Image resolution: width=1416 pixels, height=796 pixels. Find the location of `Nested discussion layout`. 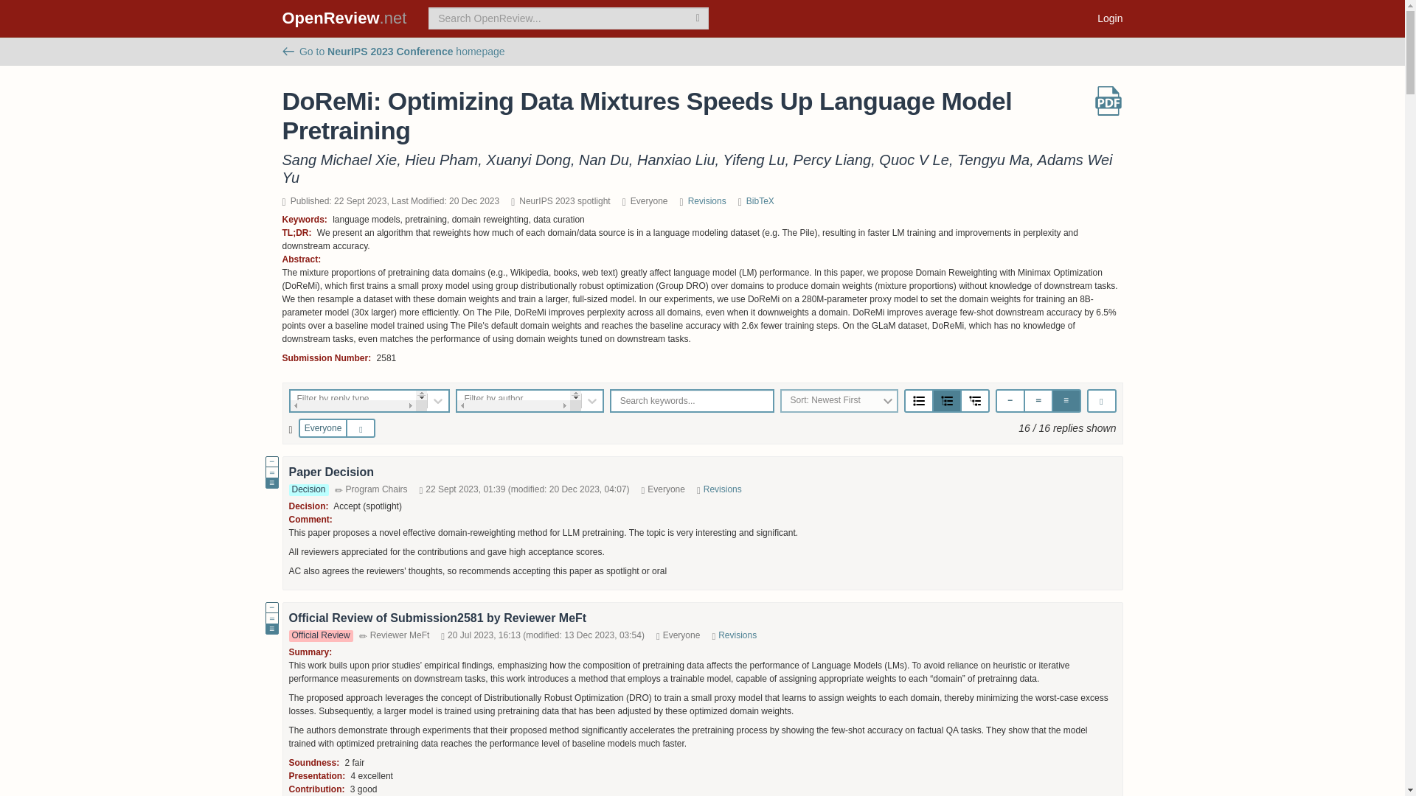

Nested discussion layout is located at coordinates (975, 400).